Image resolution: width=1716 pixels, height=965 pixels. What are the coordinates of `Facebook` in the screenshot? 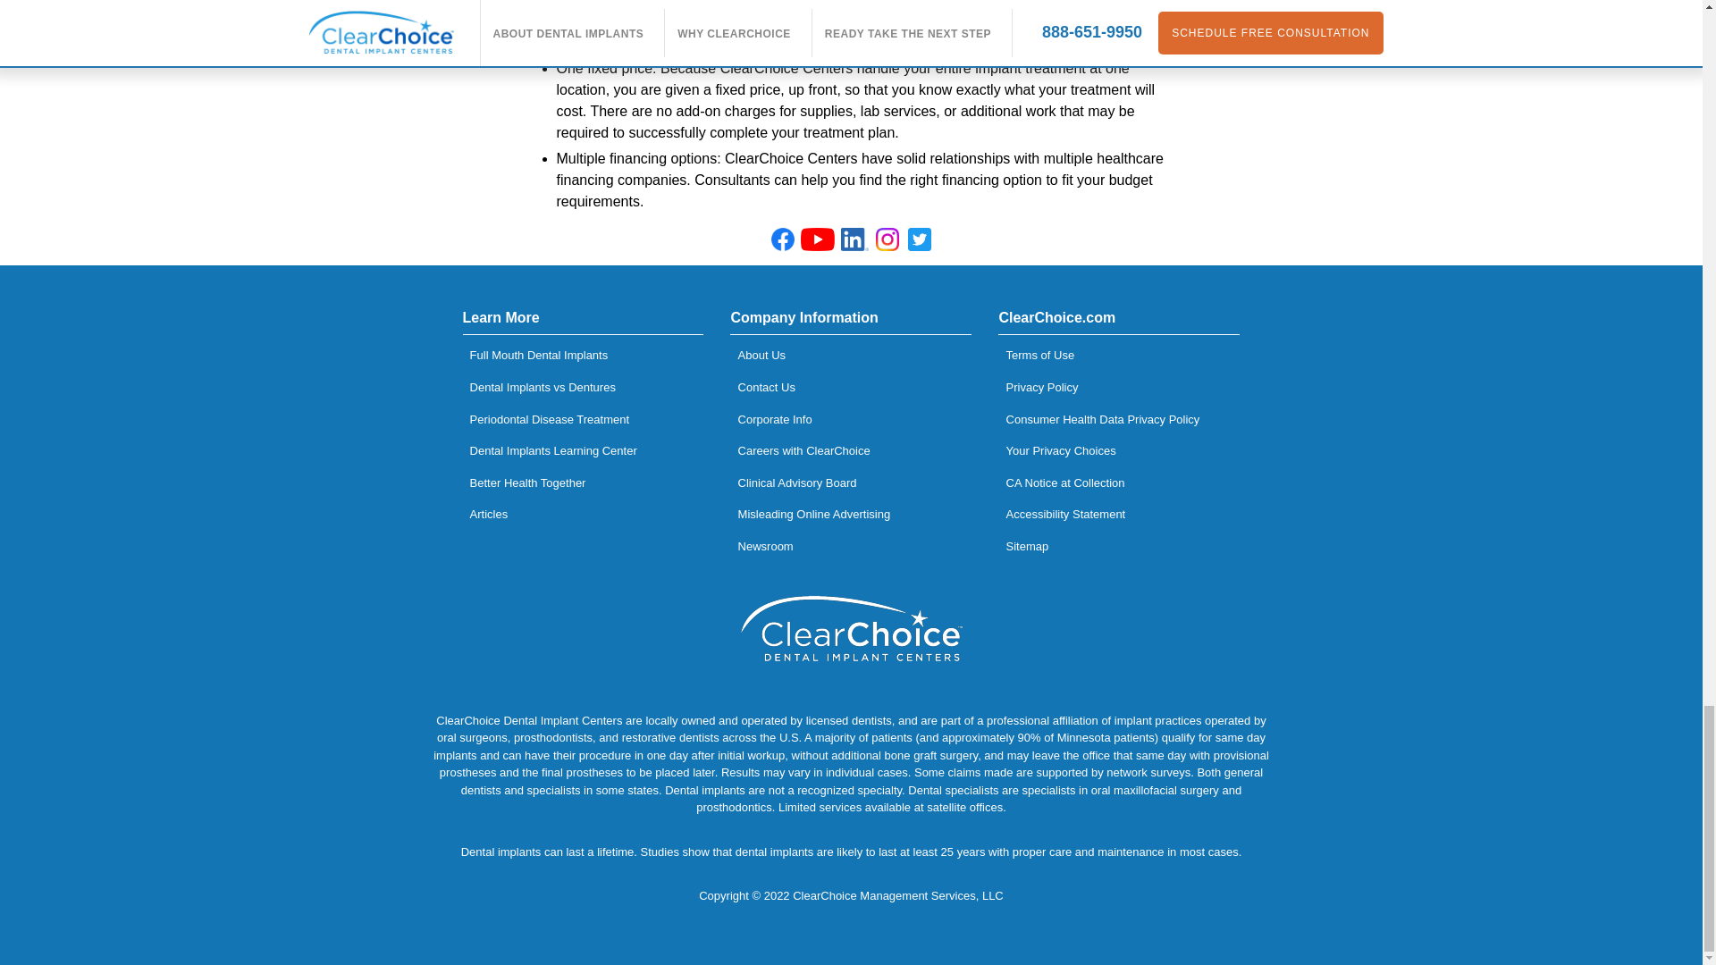 It's located at (783, 239).